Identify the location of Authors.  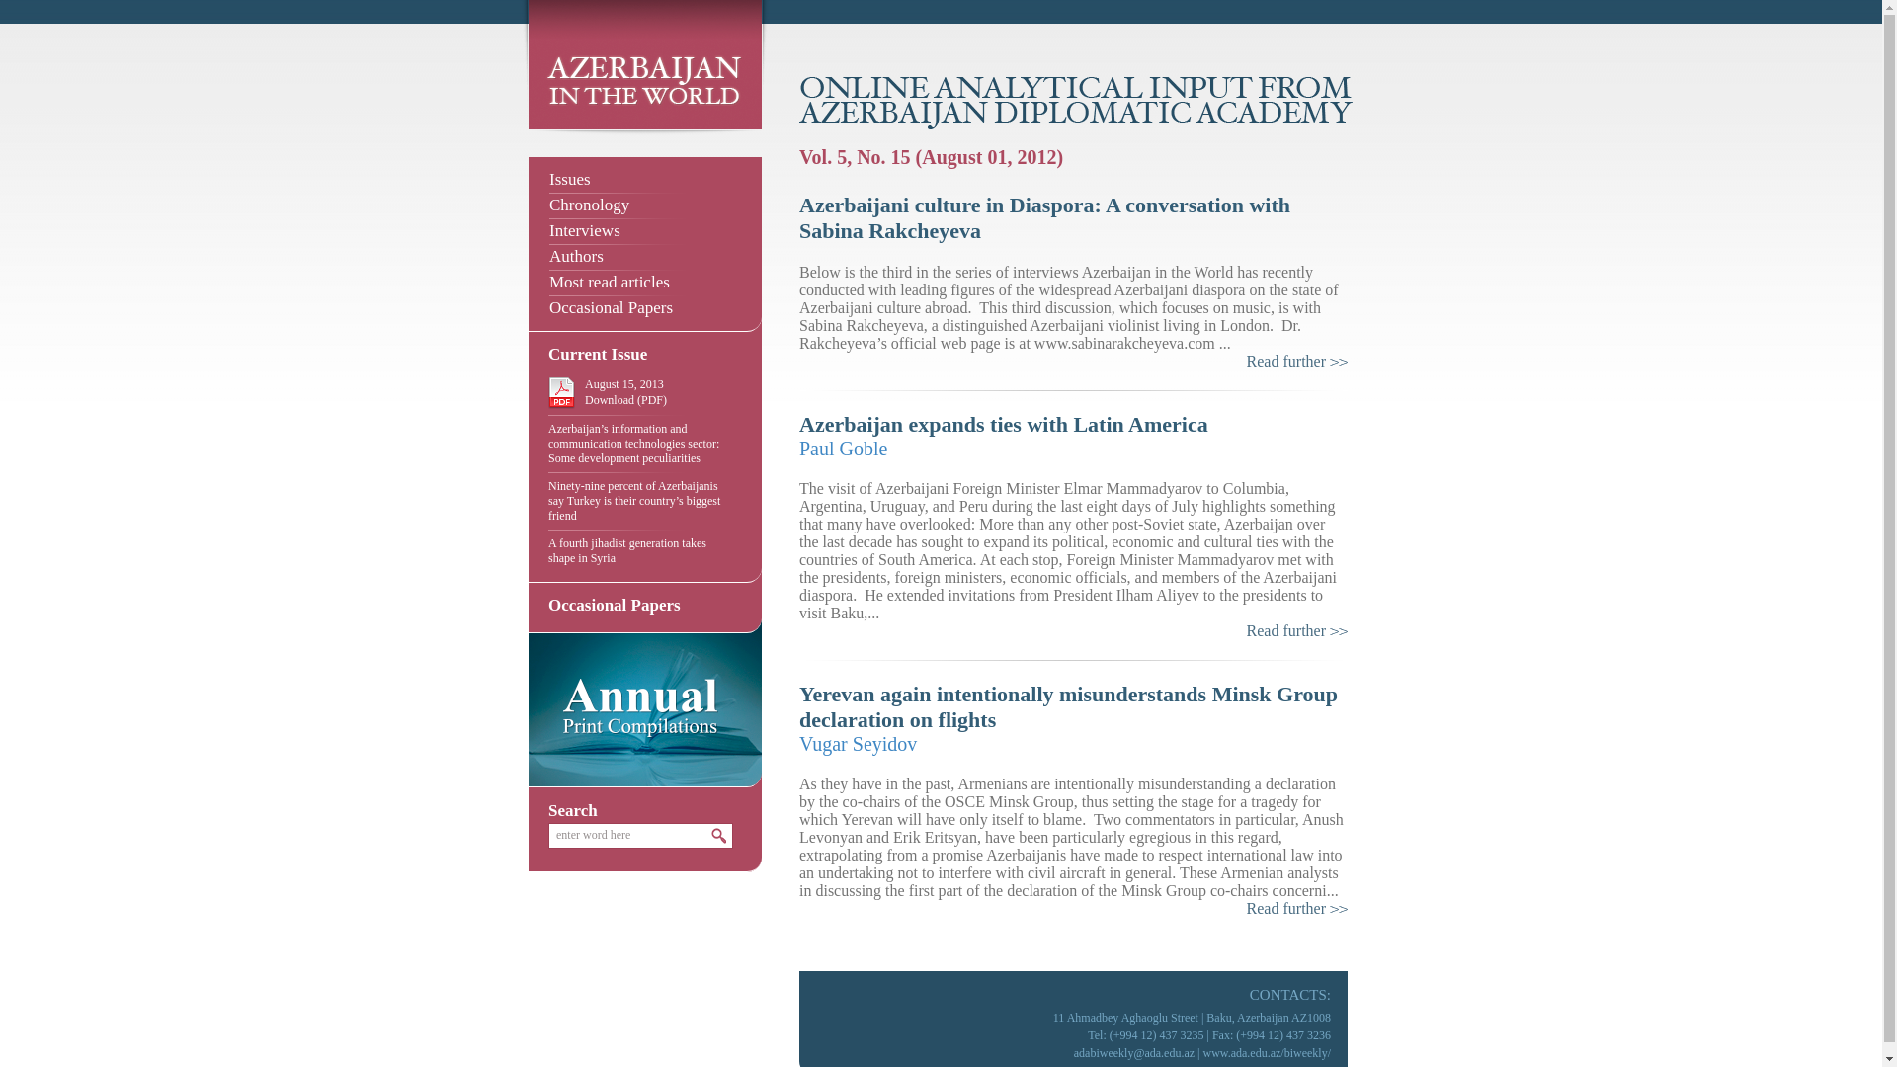
(646, 257).